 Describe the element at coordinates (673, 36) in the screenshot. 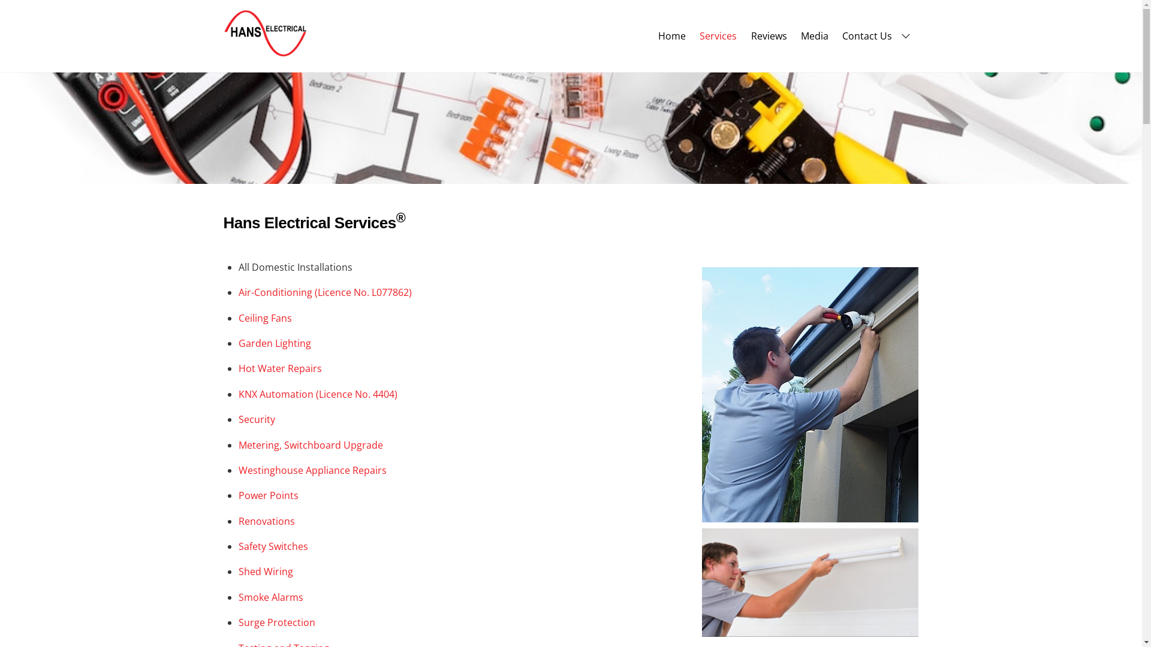

I see `Home` at that location.